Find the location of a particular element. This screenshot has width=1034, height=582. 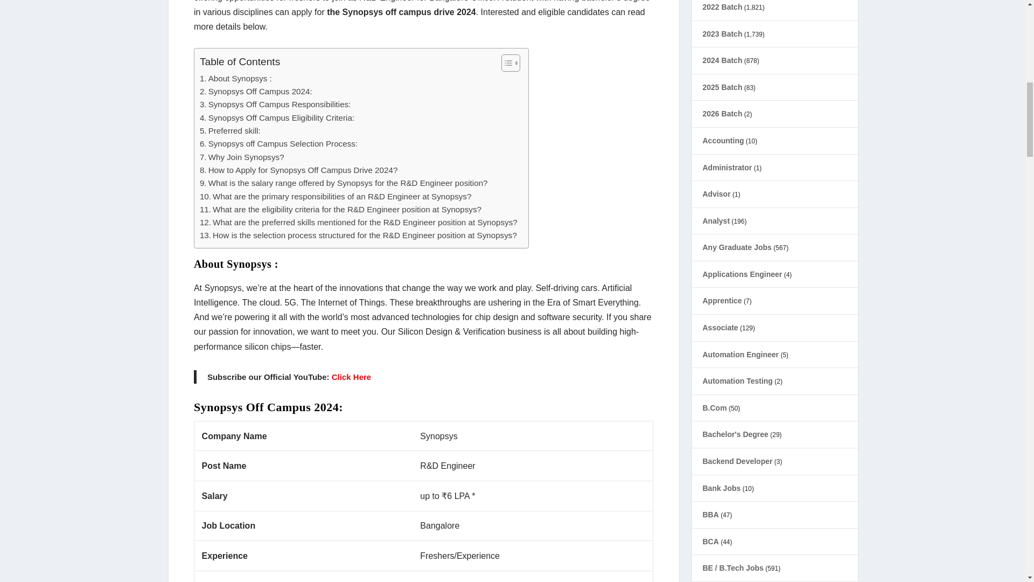

Why Join Synopsys? is located at coordinates (242, 157).